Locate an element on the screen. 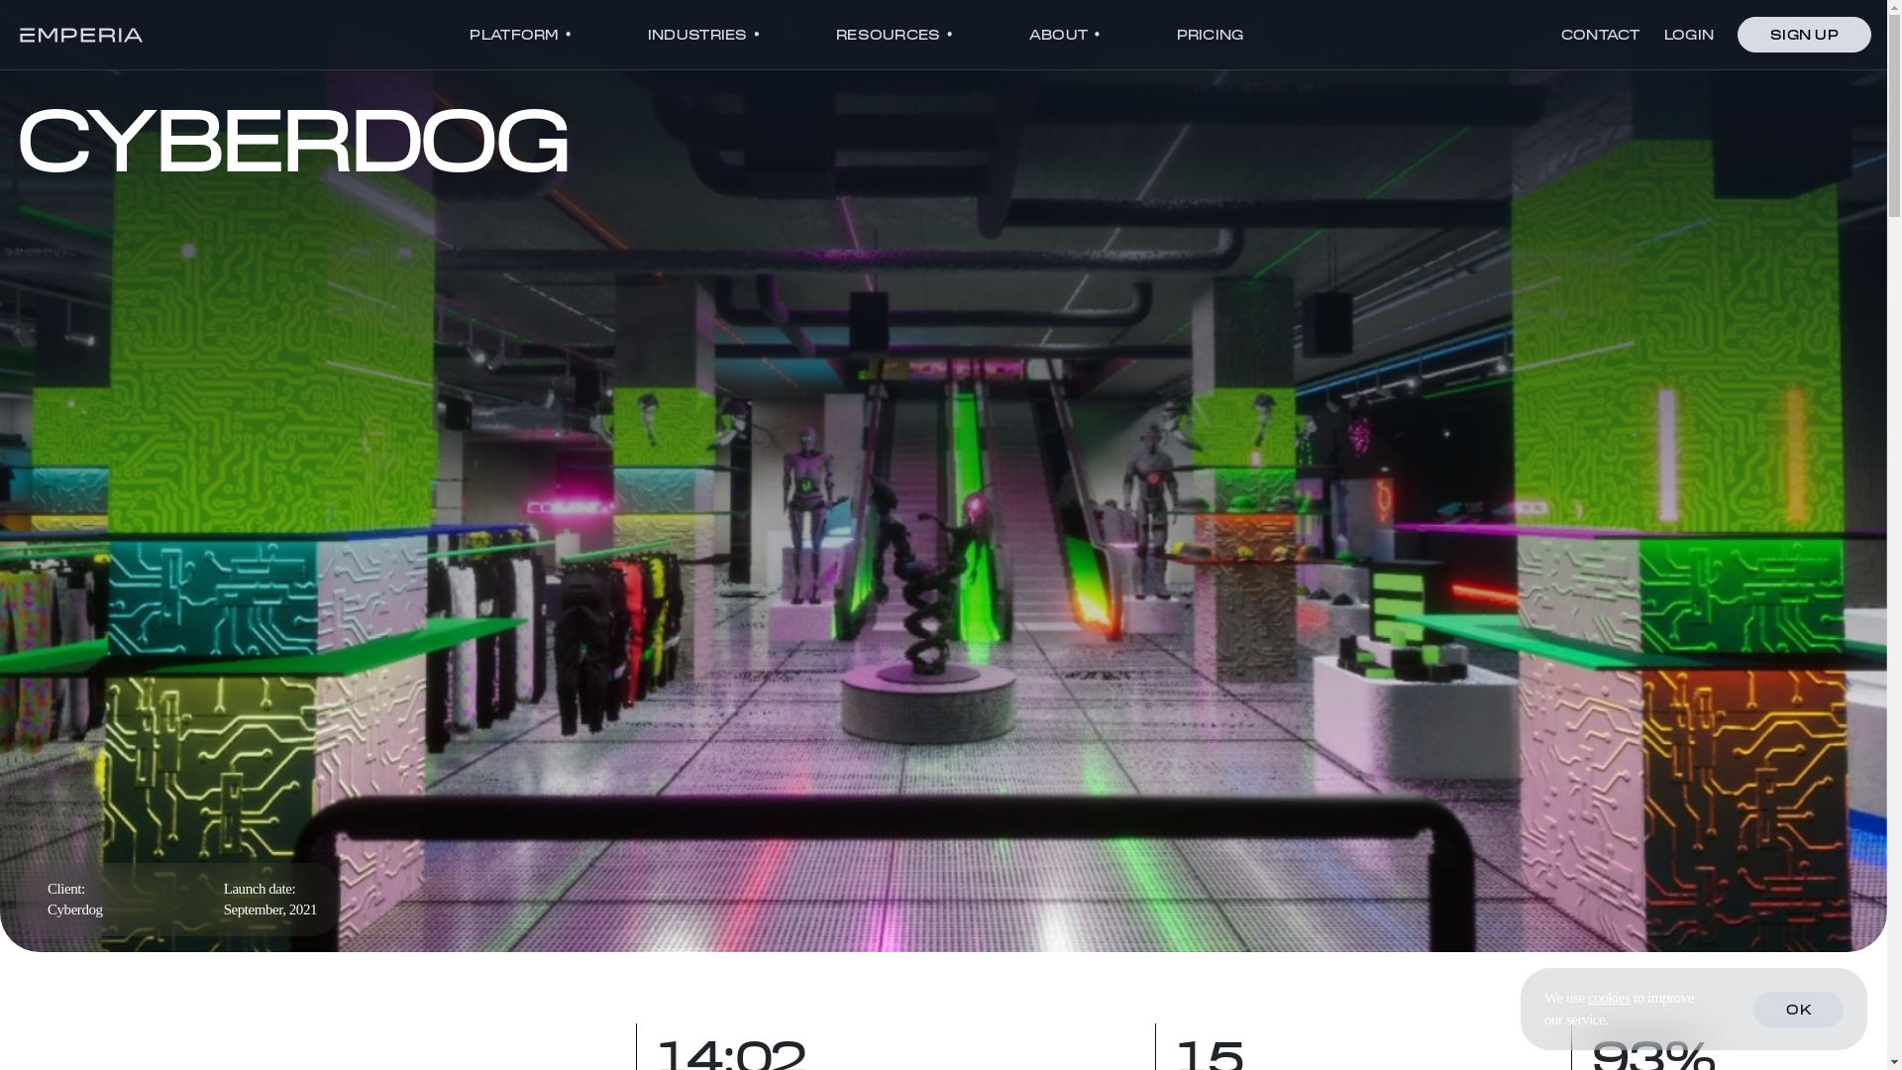  Contact is located at coordinates (1601, 46).